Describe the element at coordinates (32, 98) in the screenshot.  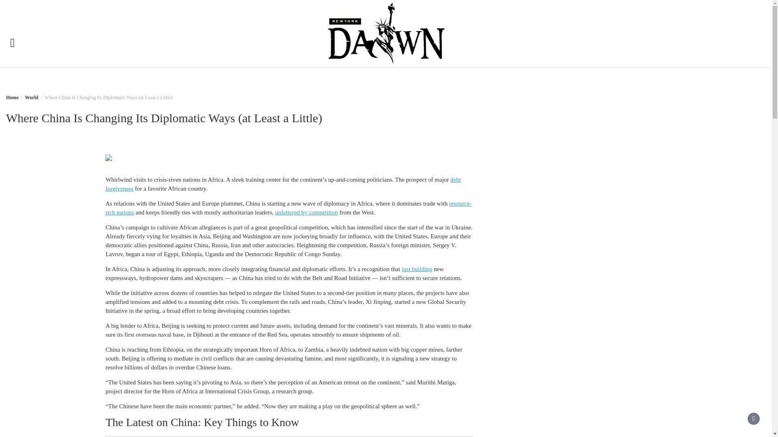
I see `World` at that location.